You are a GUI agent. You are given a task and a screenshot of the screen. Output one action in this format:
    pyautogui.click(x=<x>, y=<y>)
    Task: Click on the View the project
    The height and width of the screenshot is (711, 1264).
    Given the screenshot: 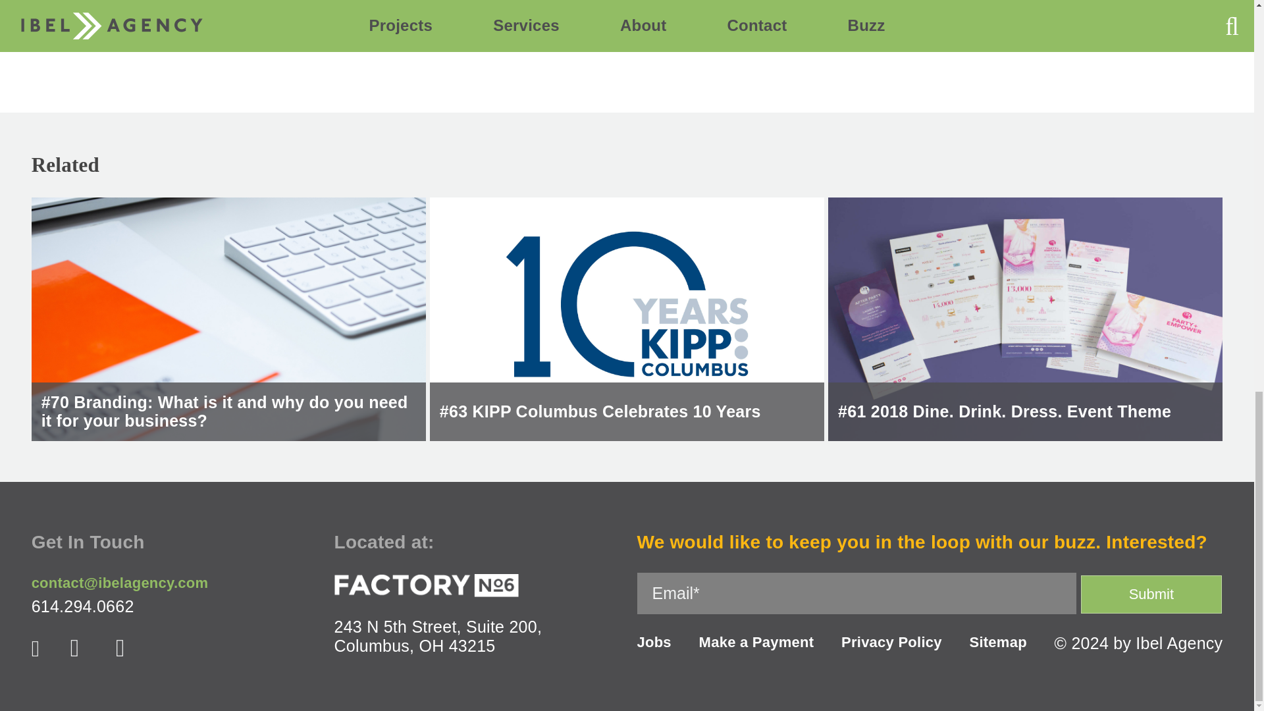 What is the action you would take?
    pyautogui.click(x=756, y=12)
    